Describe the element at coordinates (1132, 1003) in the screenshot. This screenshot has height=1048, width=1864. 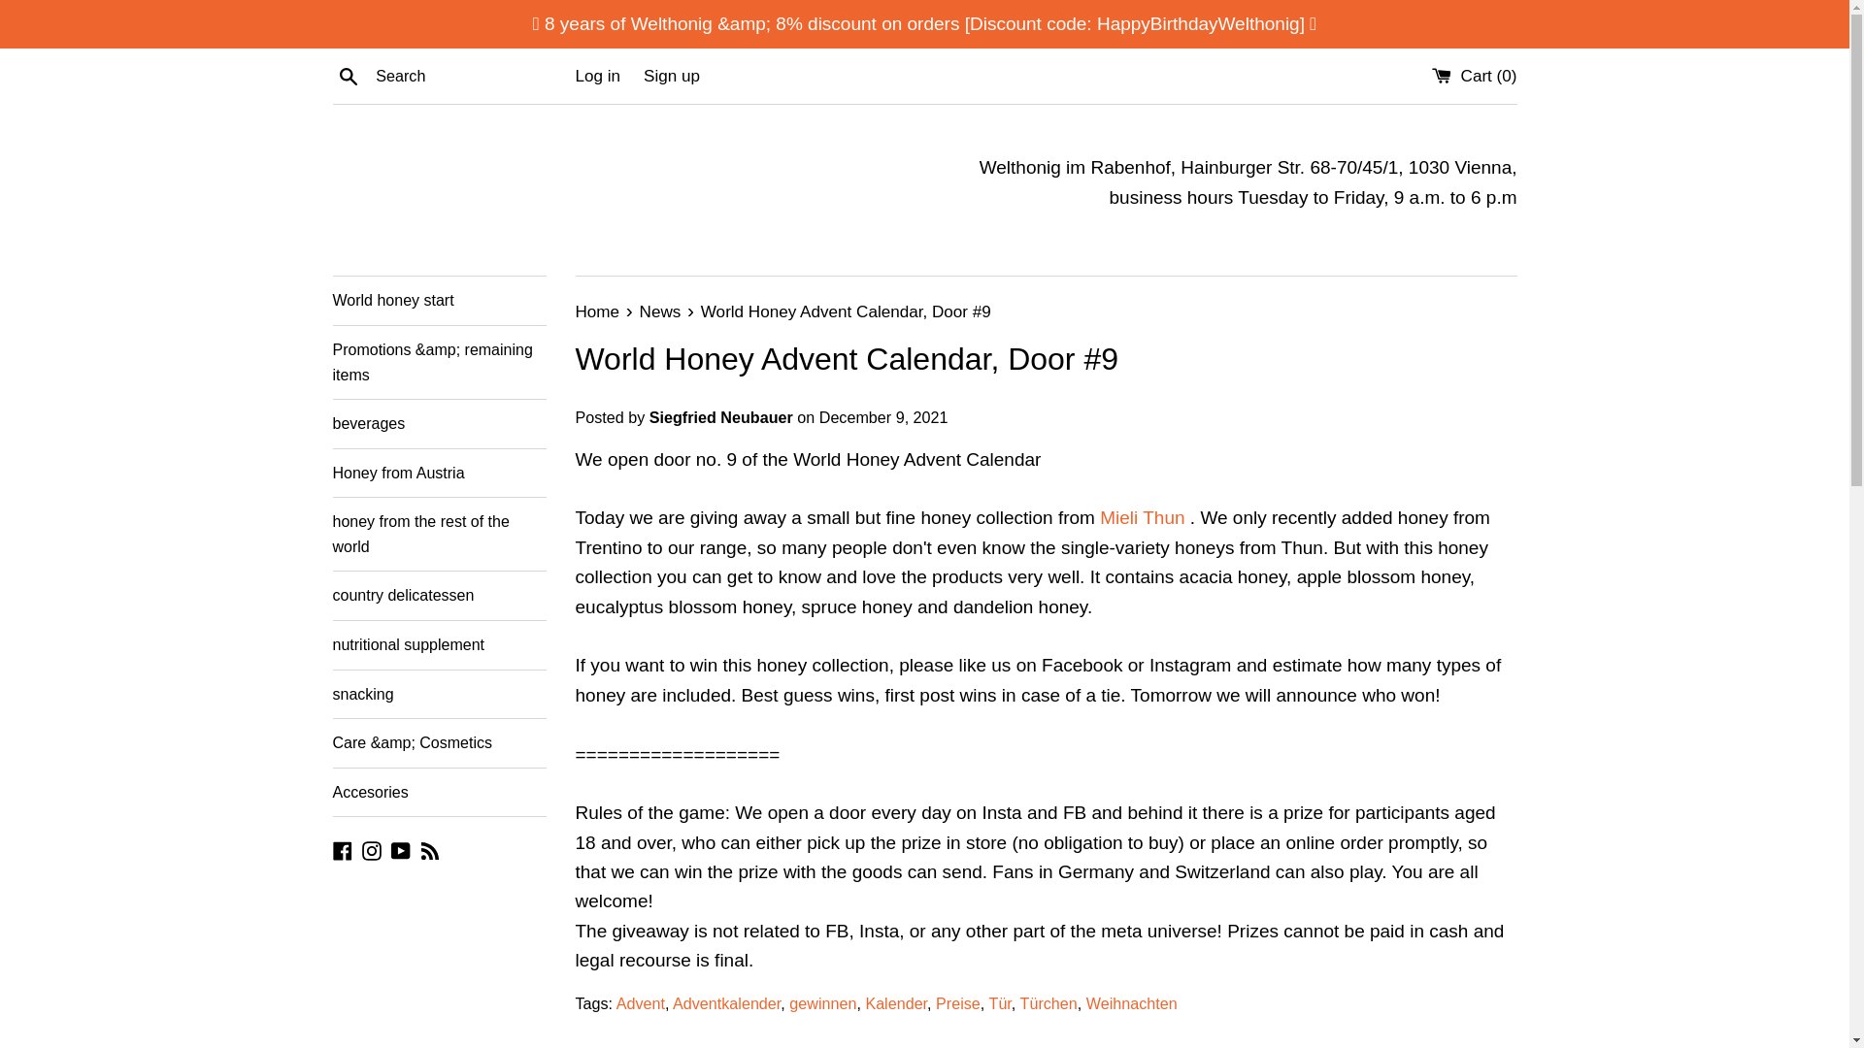
I see `Weihnachten` at that location.